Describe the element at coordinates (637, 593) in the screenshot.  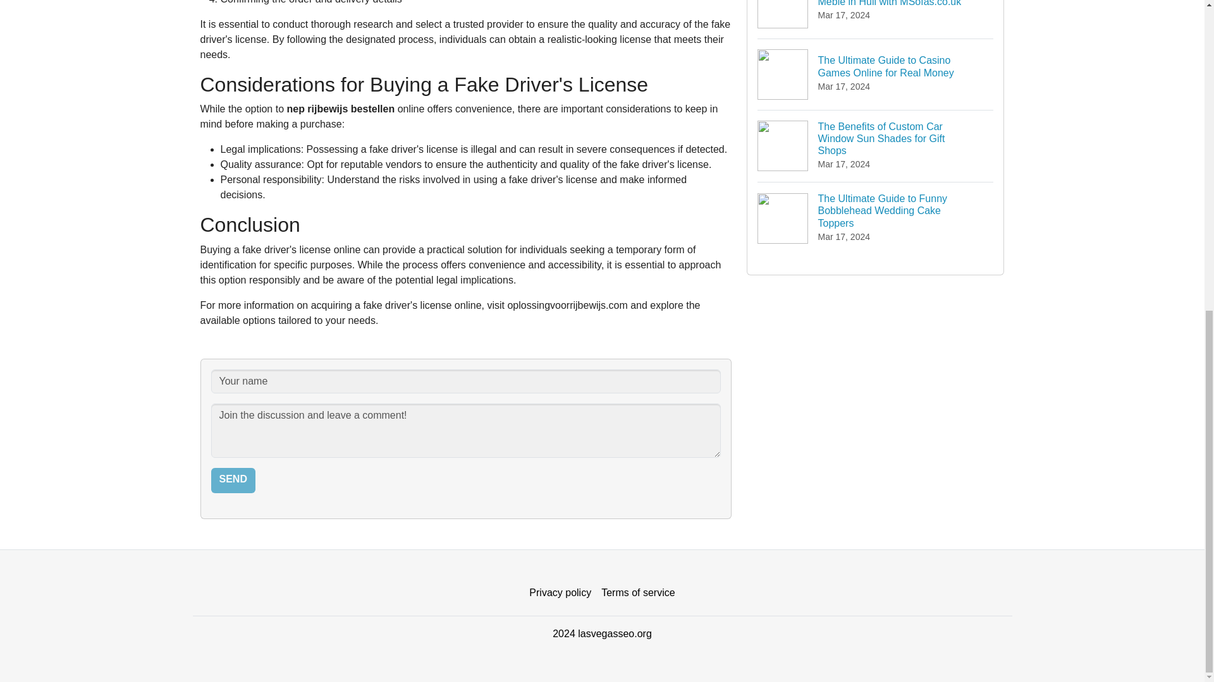
I see `Terms of service` at that location.